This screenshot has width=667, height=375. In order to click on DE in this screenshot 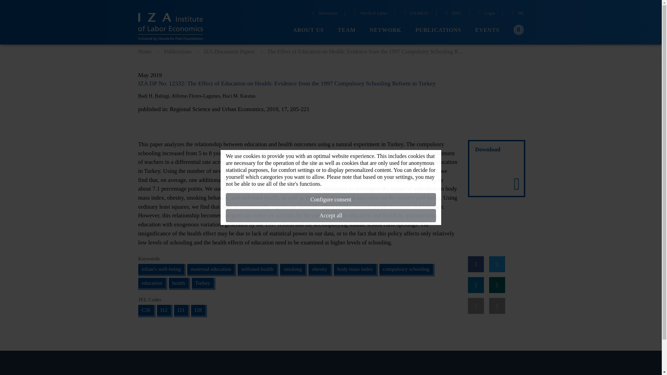, I will do `click(517, 14)`.